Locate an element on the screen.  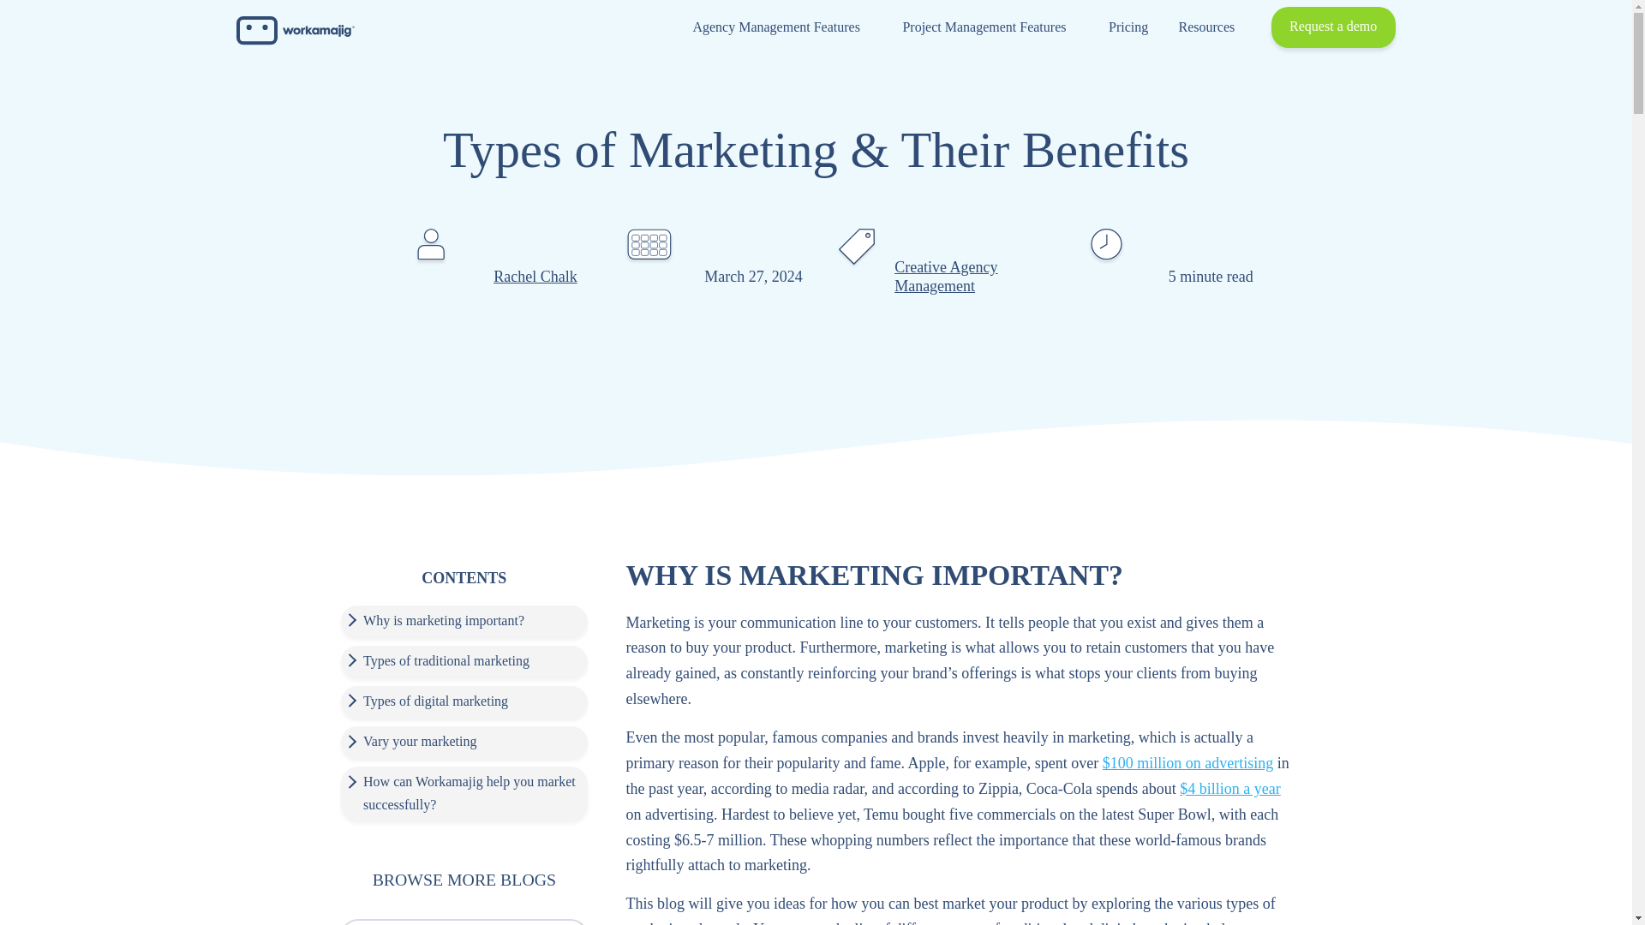
How can Workamajig help you market successfully? is located at coordinates (464, 794).